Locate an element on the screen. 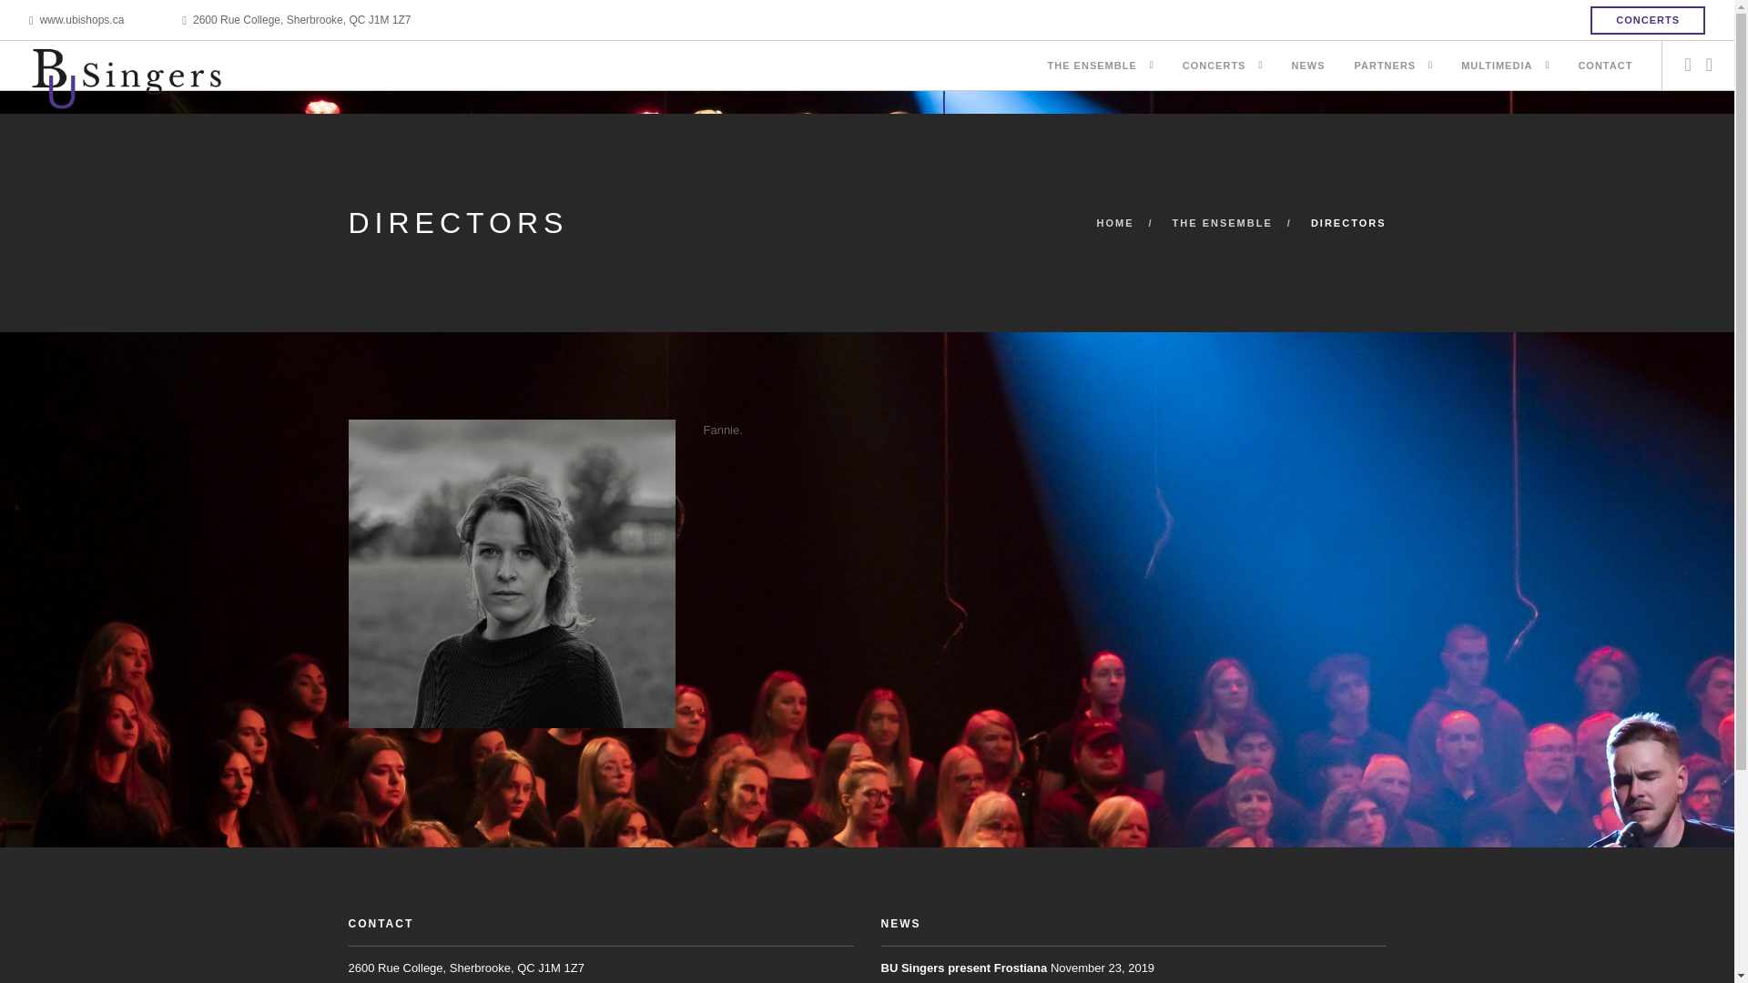 This screenshot has width=1748, height=983. THE ENSEMBLE is located at coordinates (1222, 222).